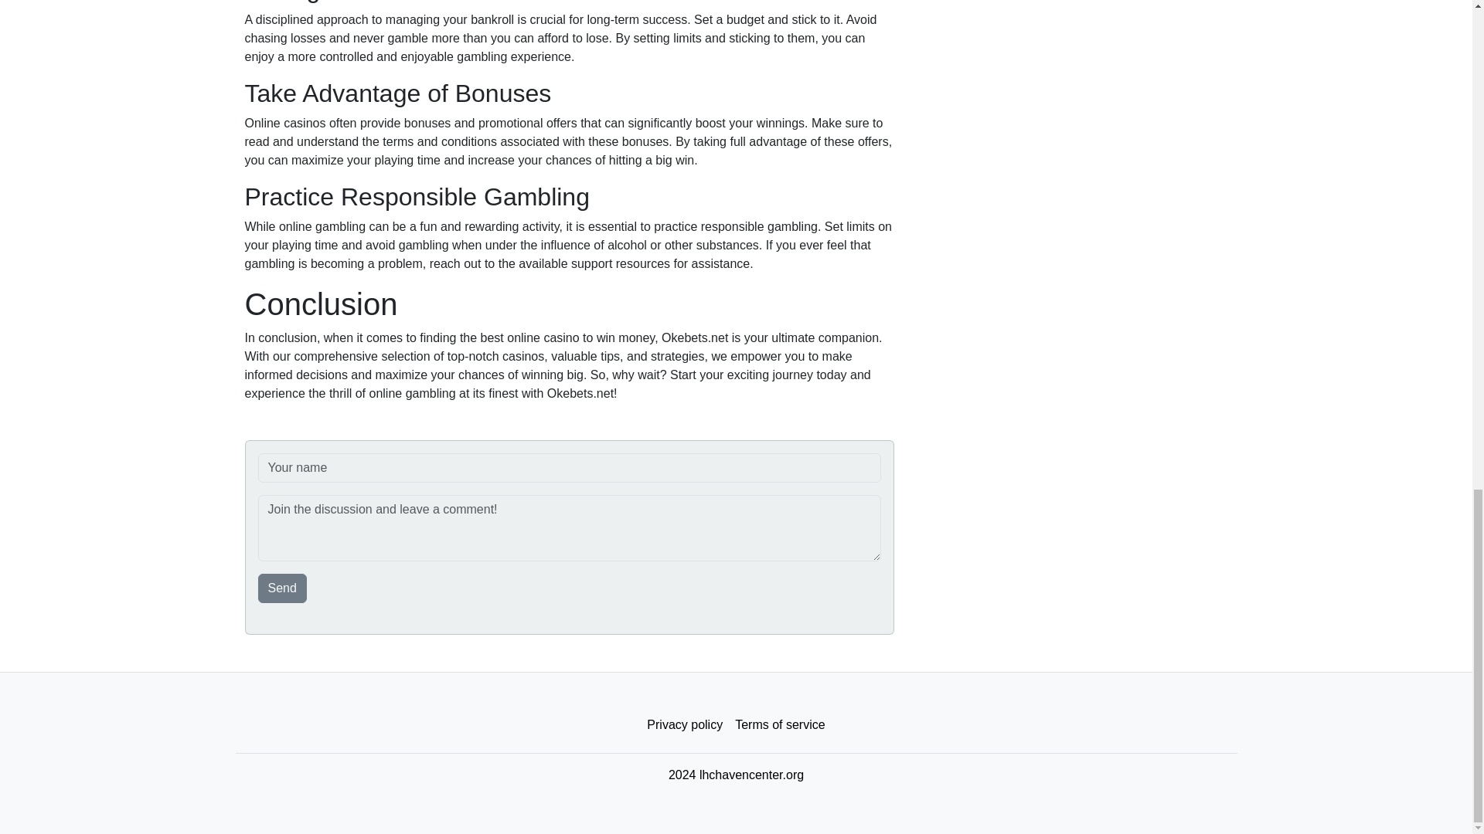 This screenshot has height=834, width=1484. Describe the element at coordinates (779, 725) in the screenshot. I see `Terms of service` at that location.